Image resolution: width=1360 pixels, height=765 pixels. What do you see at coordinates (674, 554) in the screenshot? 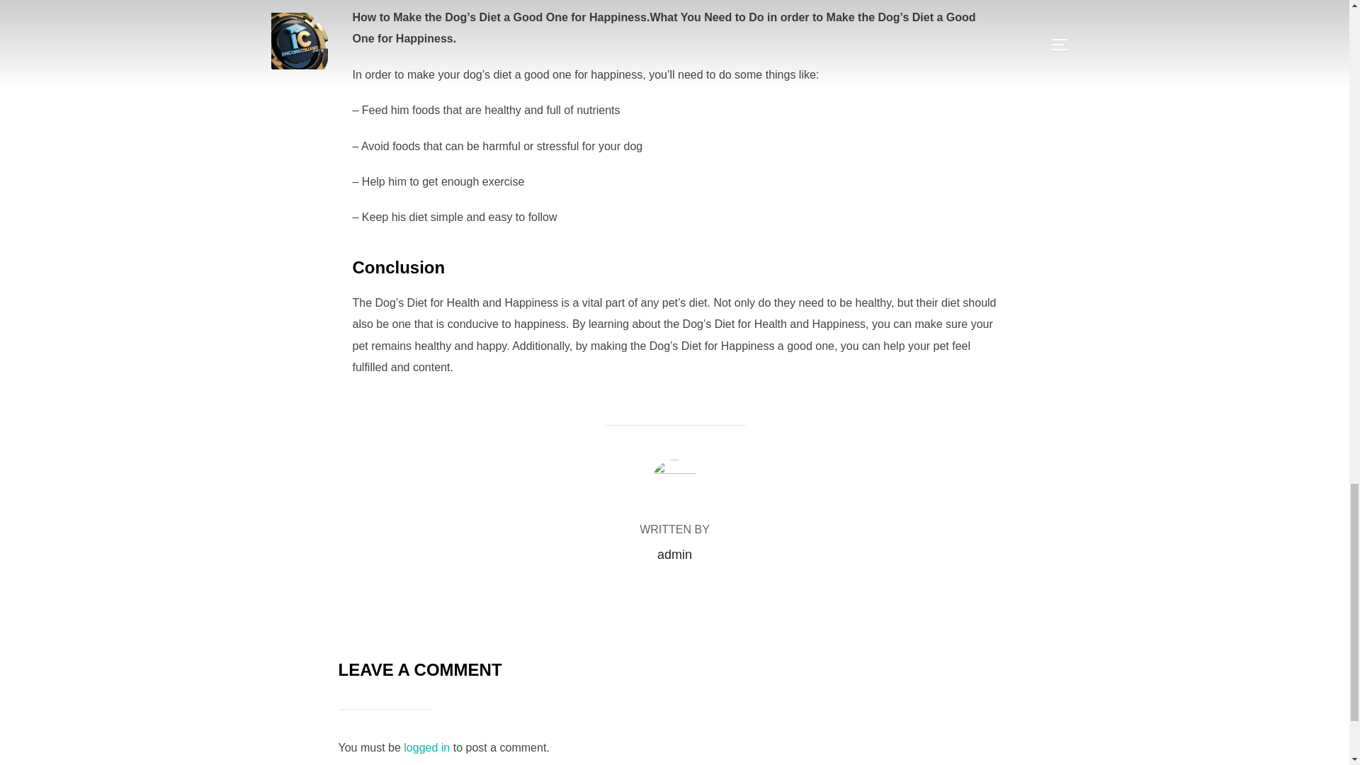
I see `admin` at bounding box center [674, 554].